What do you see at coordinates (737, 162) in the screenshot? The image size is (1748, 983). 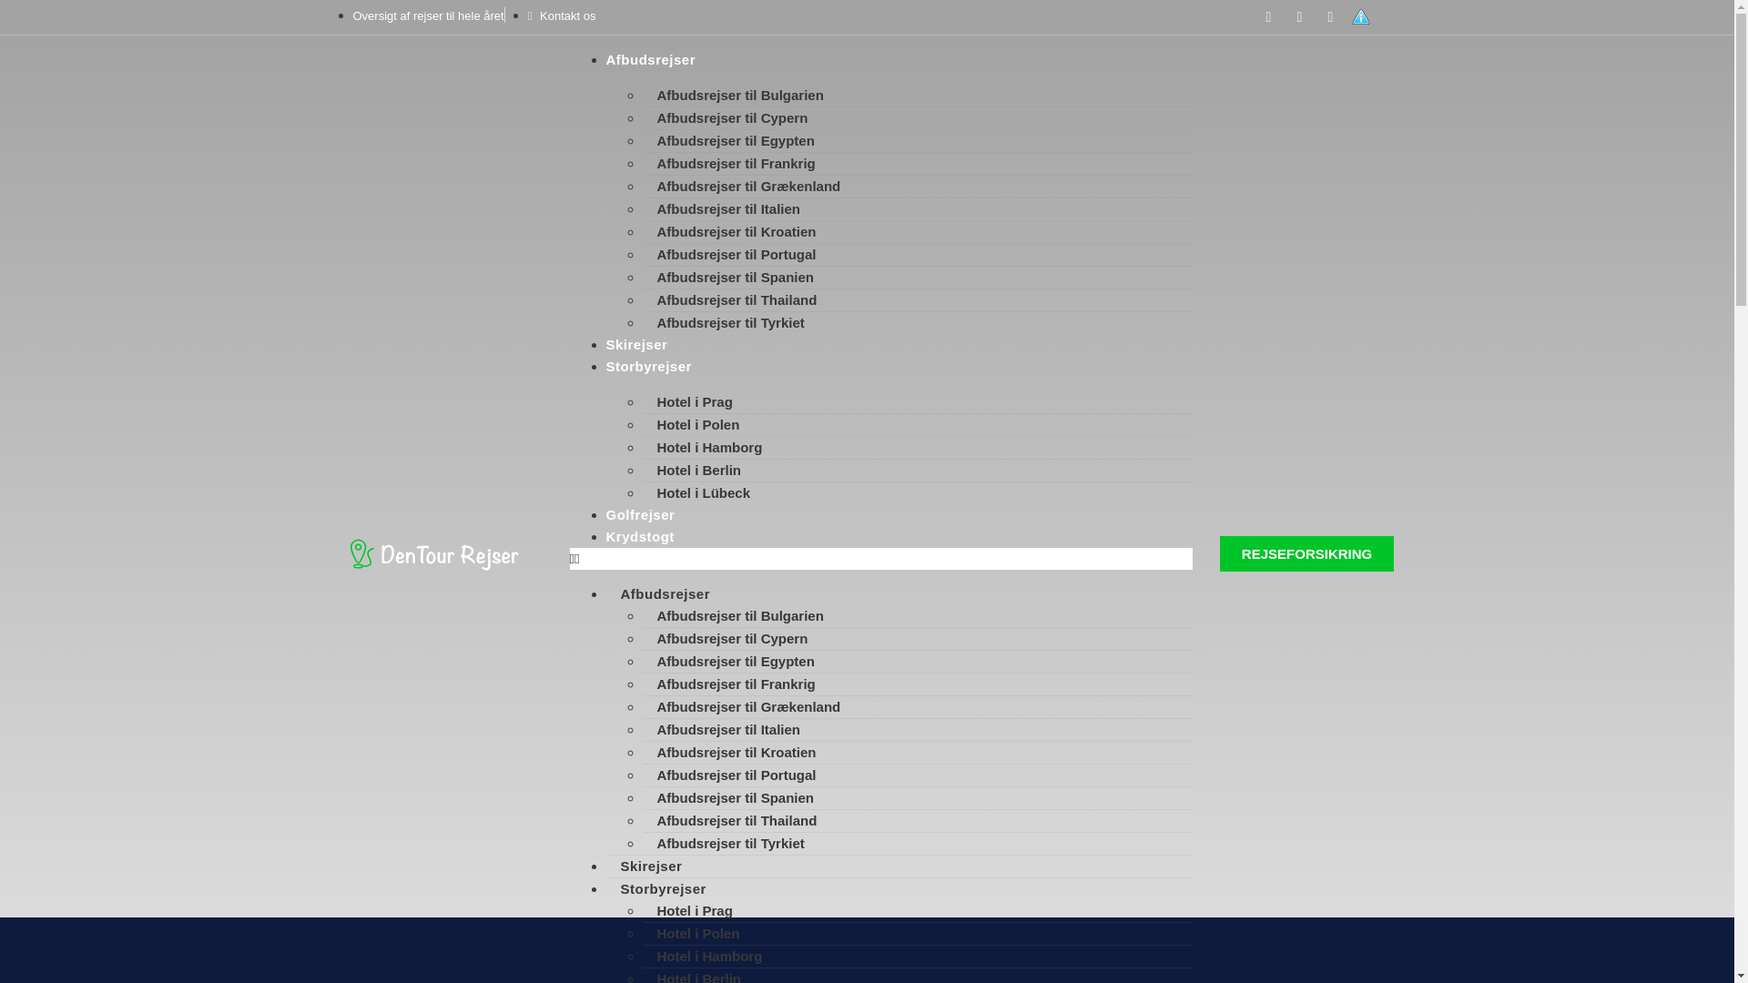 I see `Afbudsrejser til Frankrig` at bounding box center [737, 162].